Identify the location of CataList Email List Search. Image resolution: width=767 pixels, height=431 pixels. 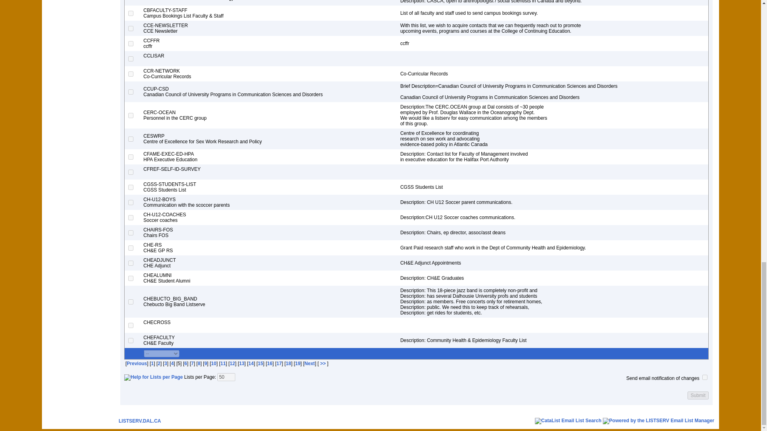
(568, 421).